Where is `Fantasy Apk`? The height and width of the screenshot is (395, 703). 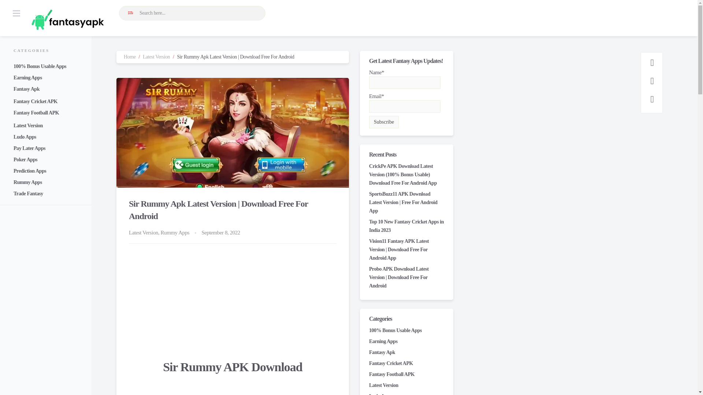 Fantasy Apk is located at coordinates (382, 352).